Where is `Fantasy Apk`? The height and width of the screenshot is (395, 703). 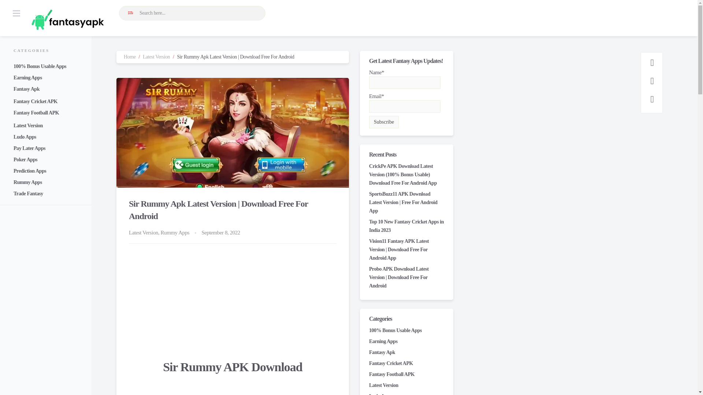 Fantasy Apk is located at coordinates (382, 352).